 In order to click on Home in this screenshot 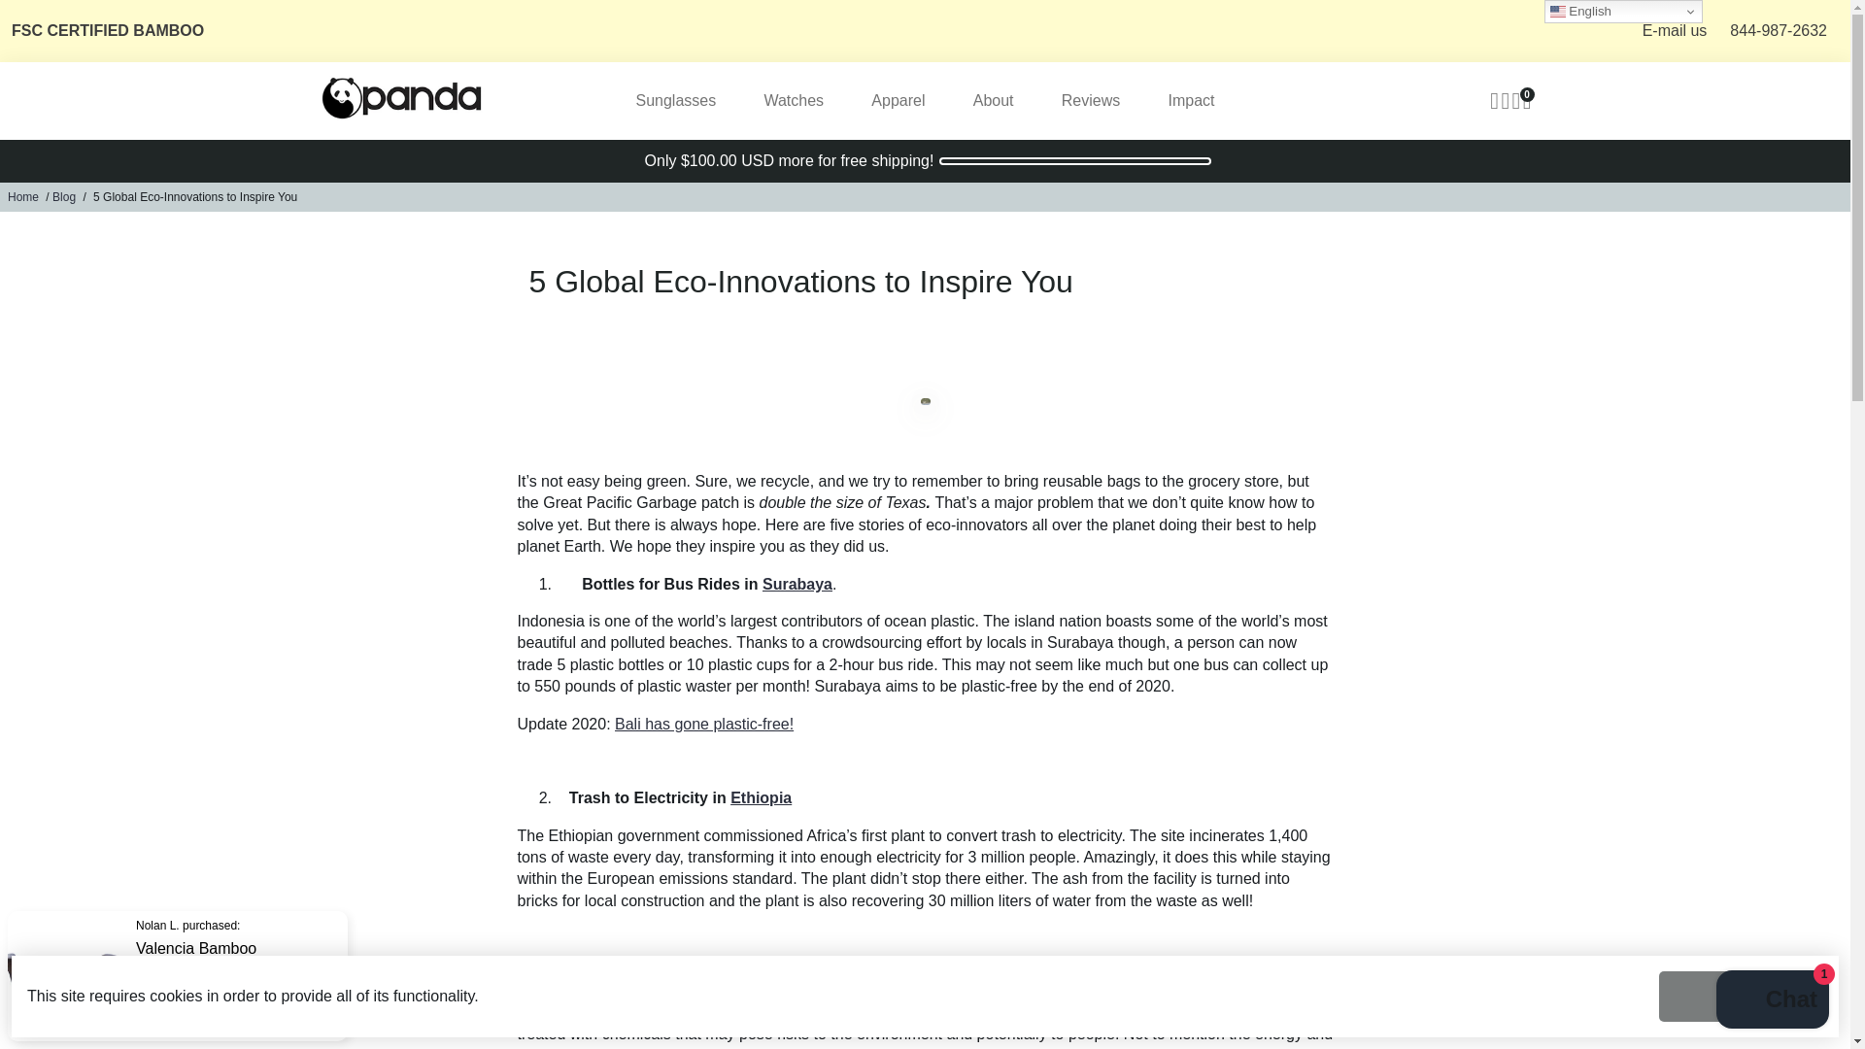, I will do `click(23, 196)`.